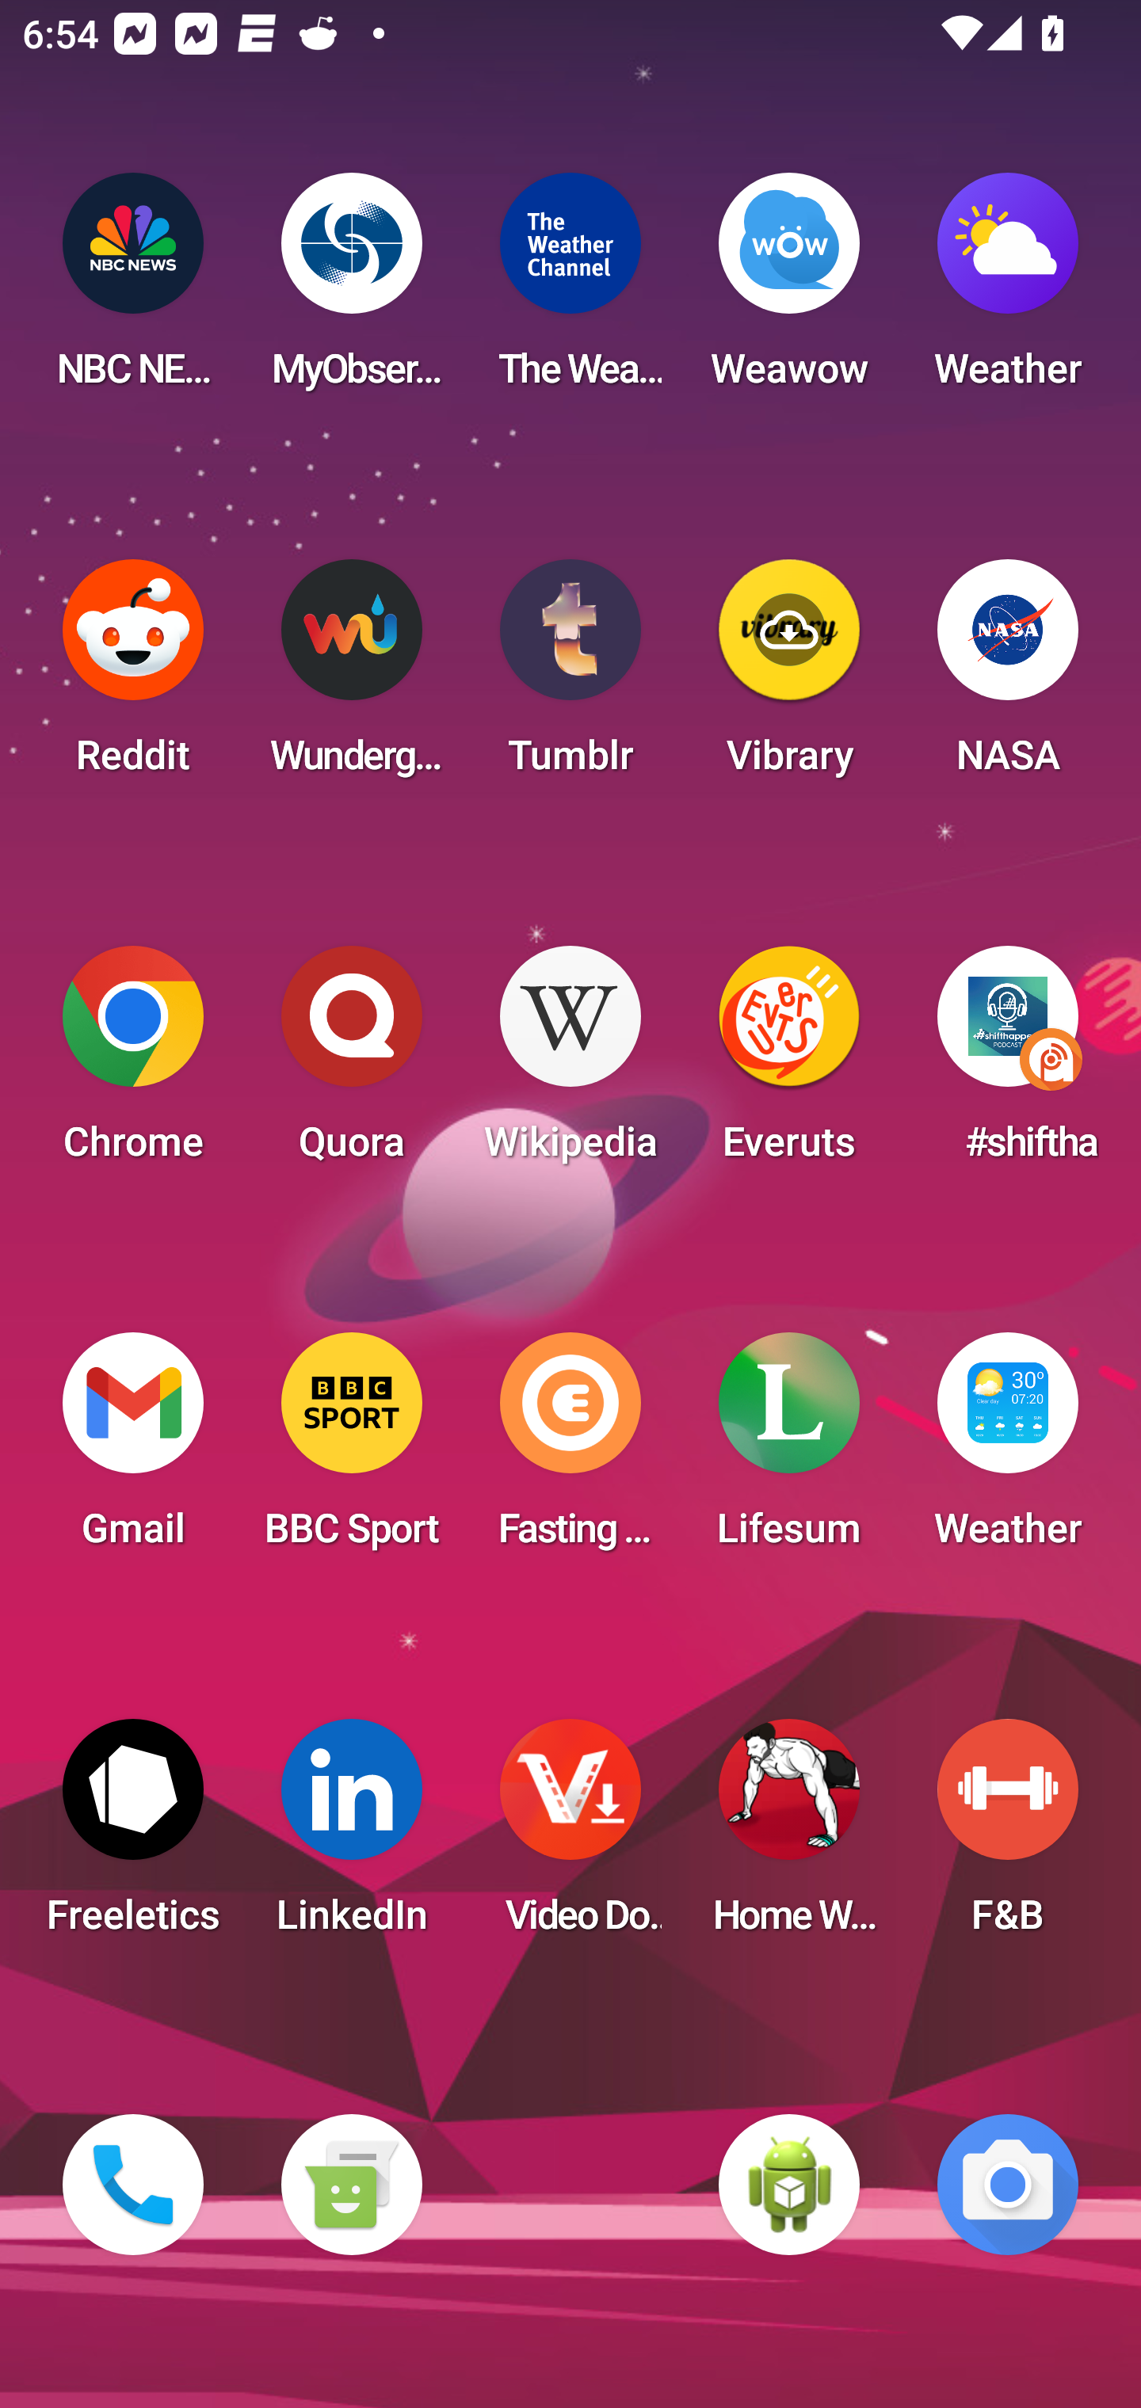  What do you see at coordinates (789, 676) in the screenshot?
I see `Vibrary` at bounding box center [789, 676].